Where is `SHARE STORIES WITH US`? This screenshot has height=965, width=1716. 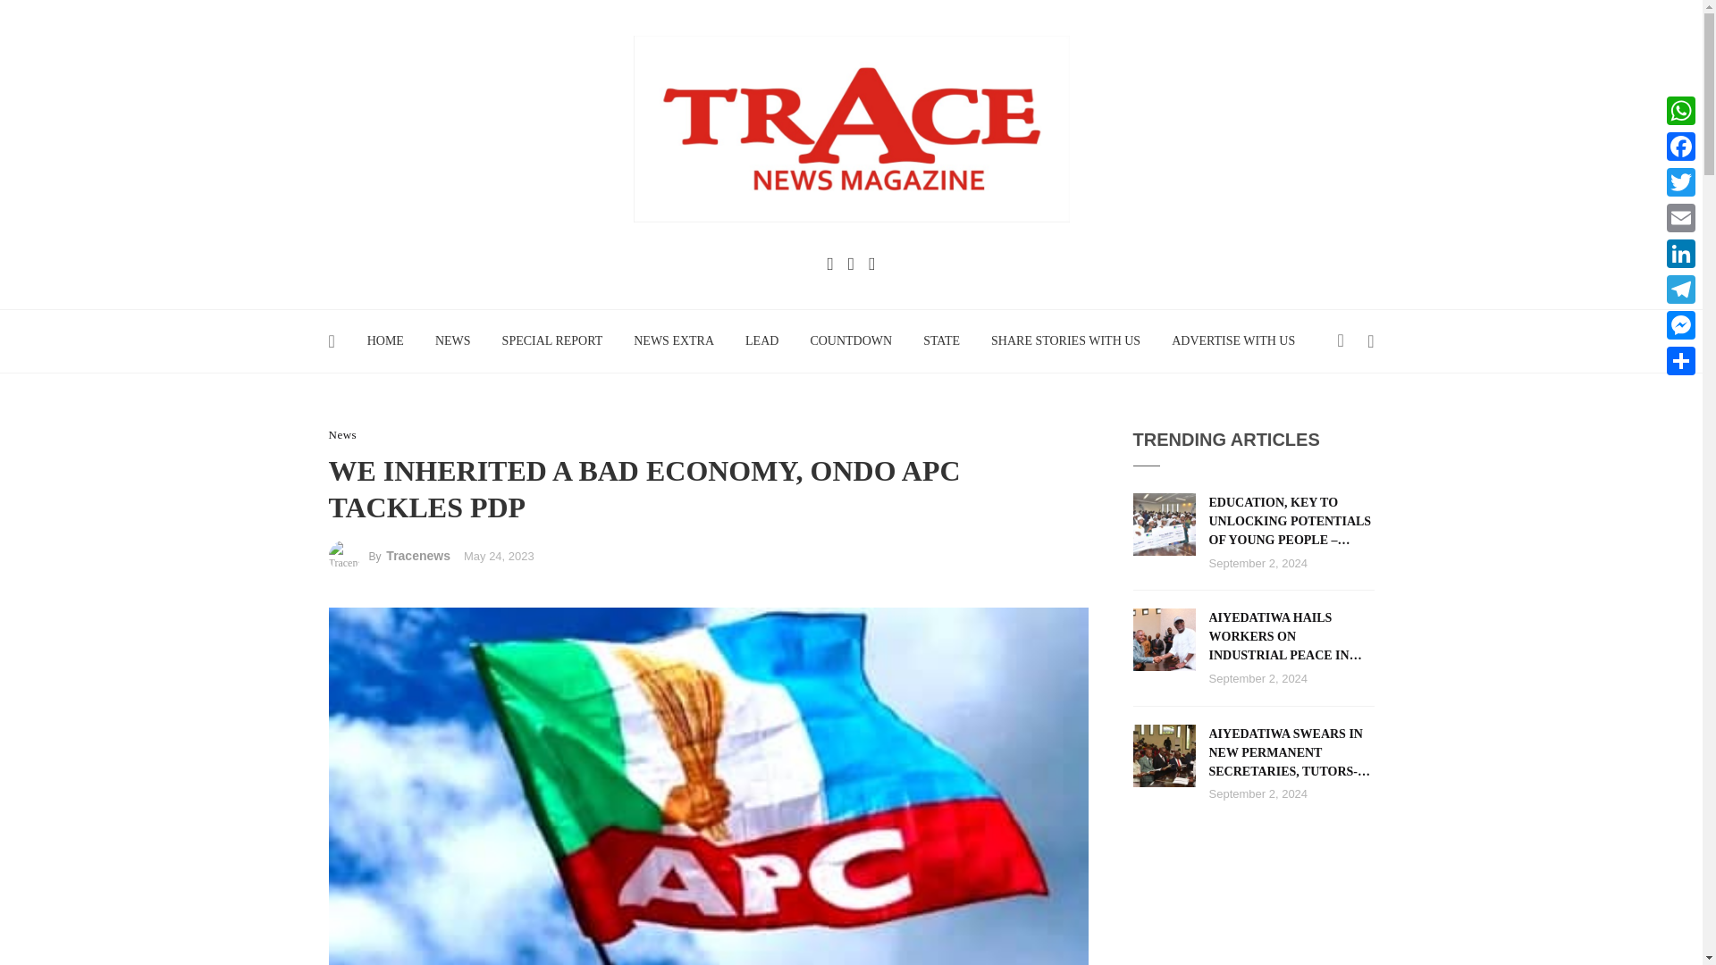 SHARE STORIES WITH US is located at coordinates (1066, 340).